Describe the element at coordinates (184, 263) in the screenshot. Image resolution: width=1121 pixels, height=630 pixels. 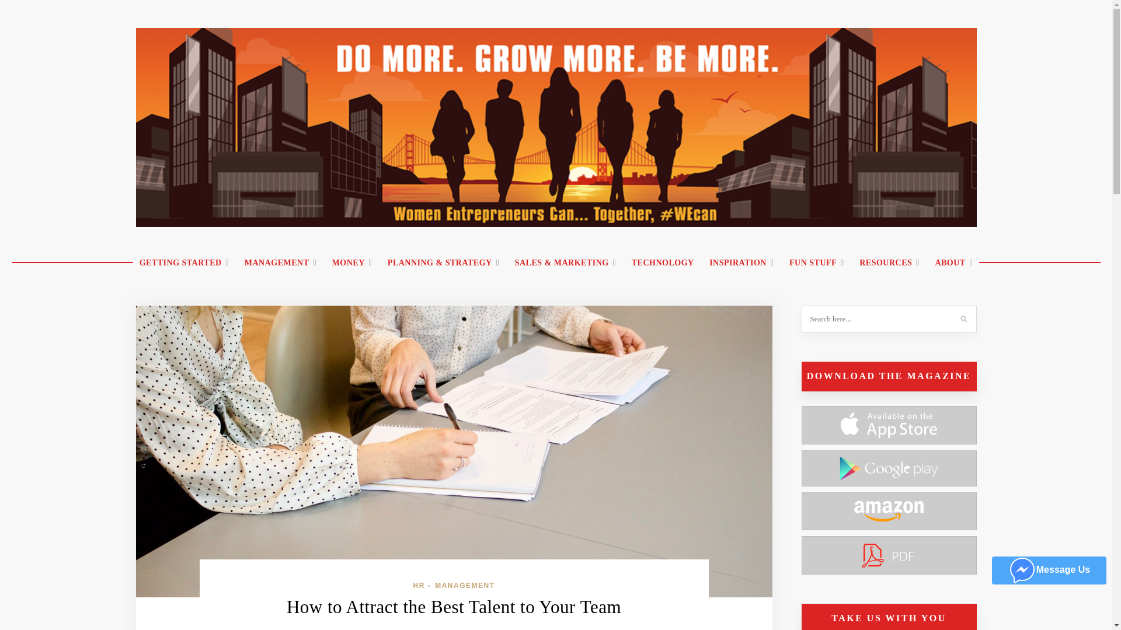
I see `GETTING STARTED` at that location.